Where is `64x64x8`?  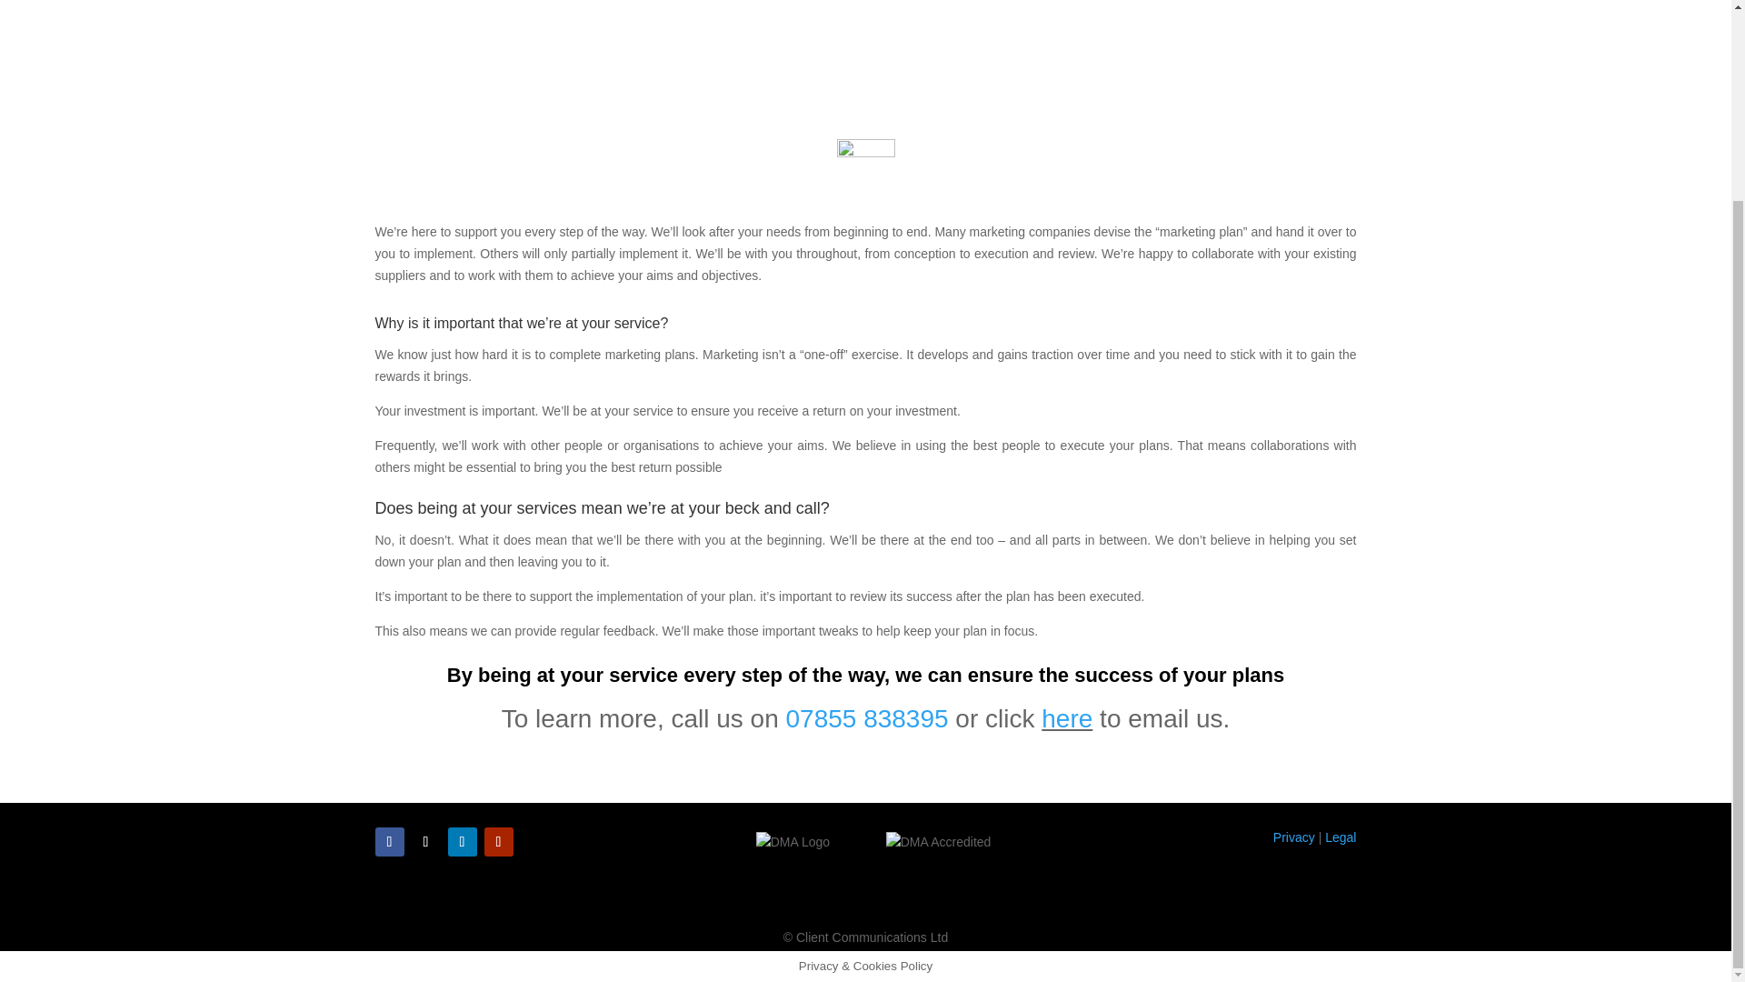 64x64x8 is located at coordinates (864, 153).